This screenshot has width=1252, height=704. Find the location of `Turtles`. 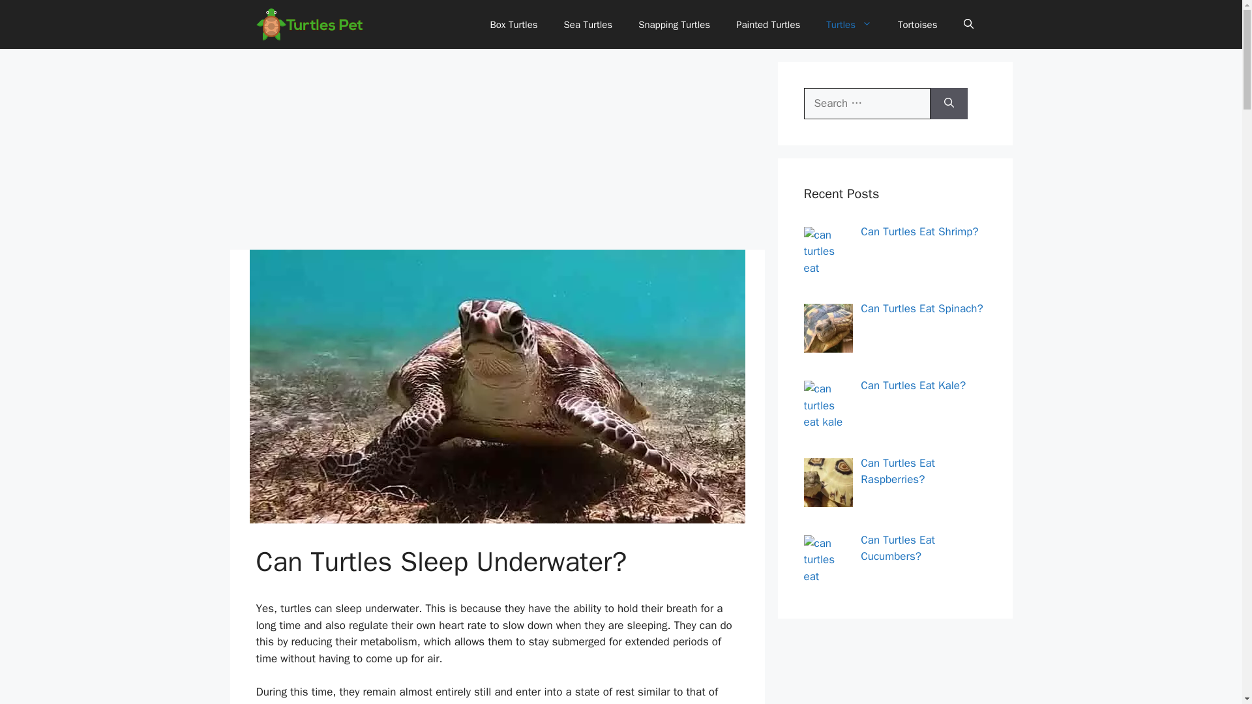

Turtles is located at coordinates (849, 25).